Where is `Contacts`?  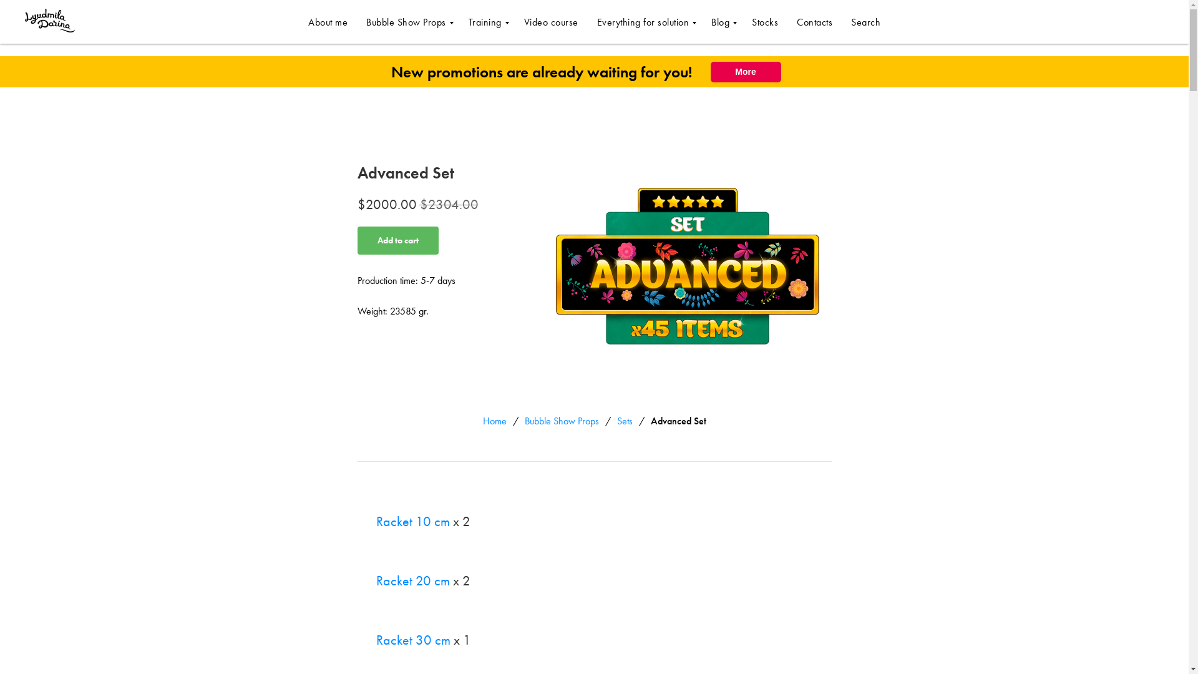
Contacts is located at coordinates (814, 21).